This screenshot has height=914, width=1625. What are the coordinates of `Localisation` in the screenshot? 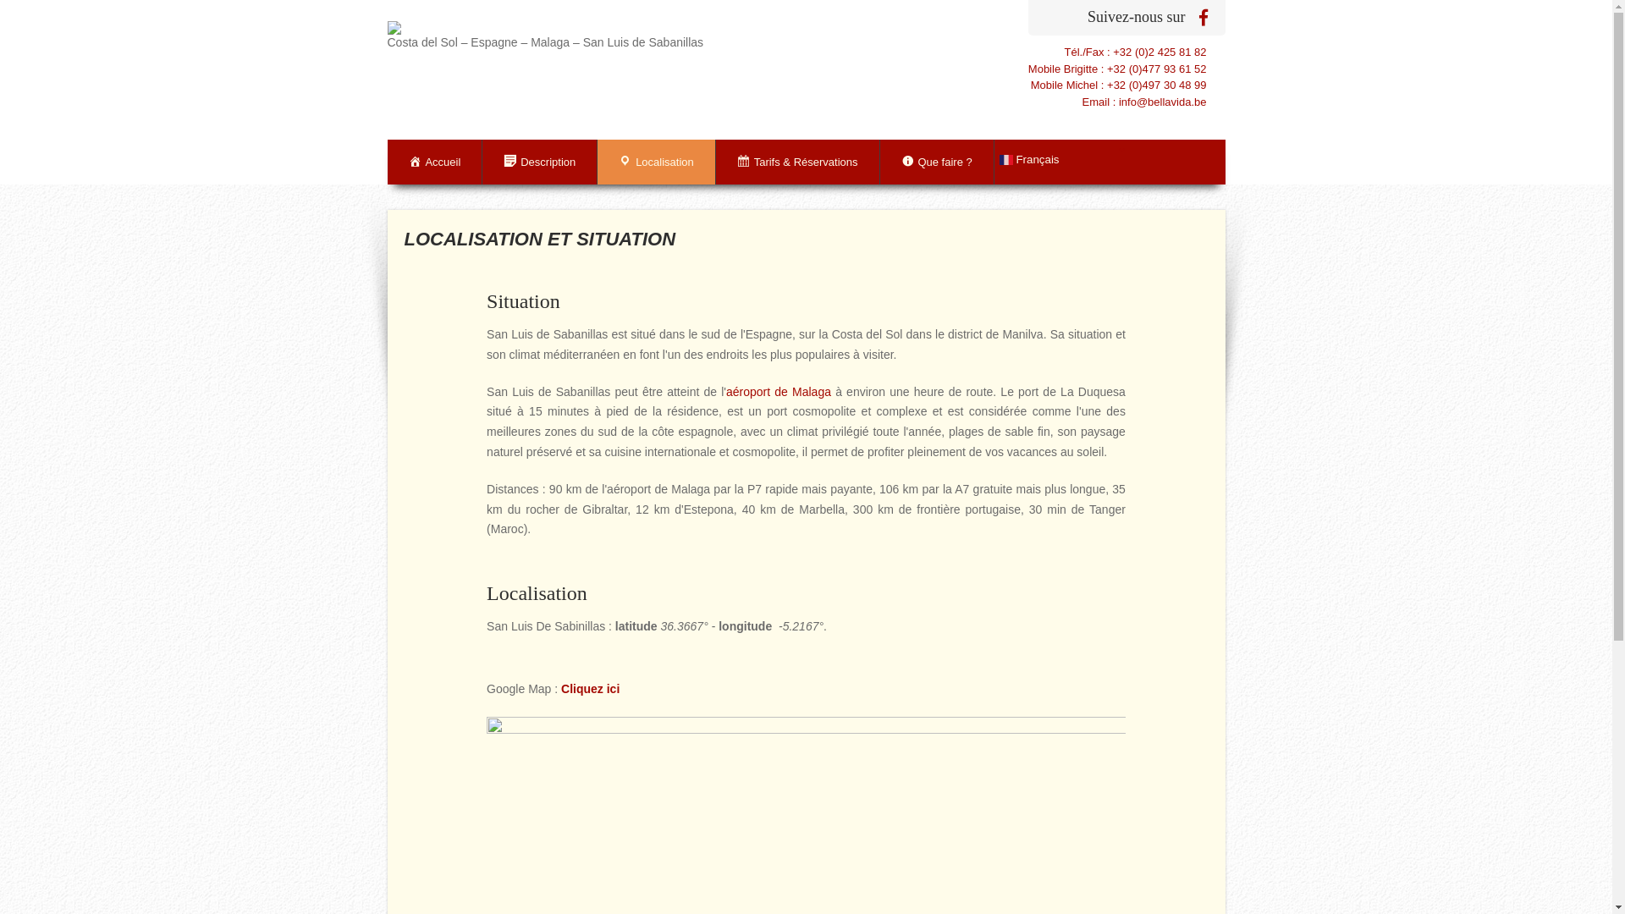 It's located at (657, 162).